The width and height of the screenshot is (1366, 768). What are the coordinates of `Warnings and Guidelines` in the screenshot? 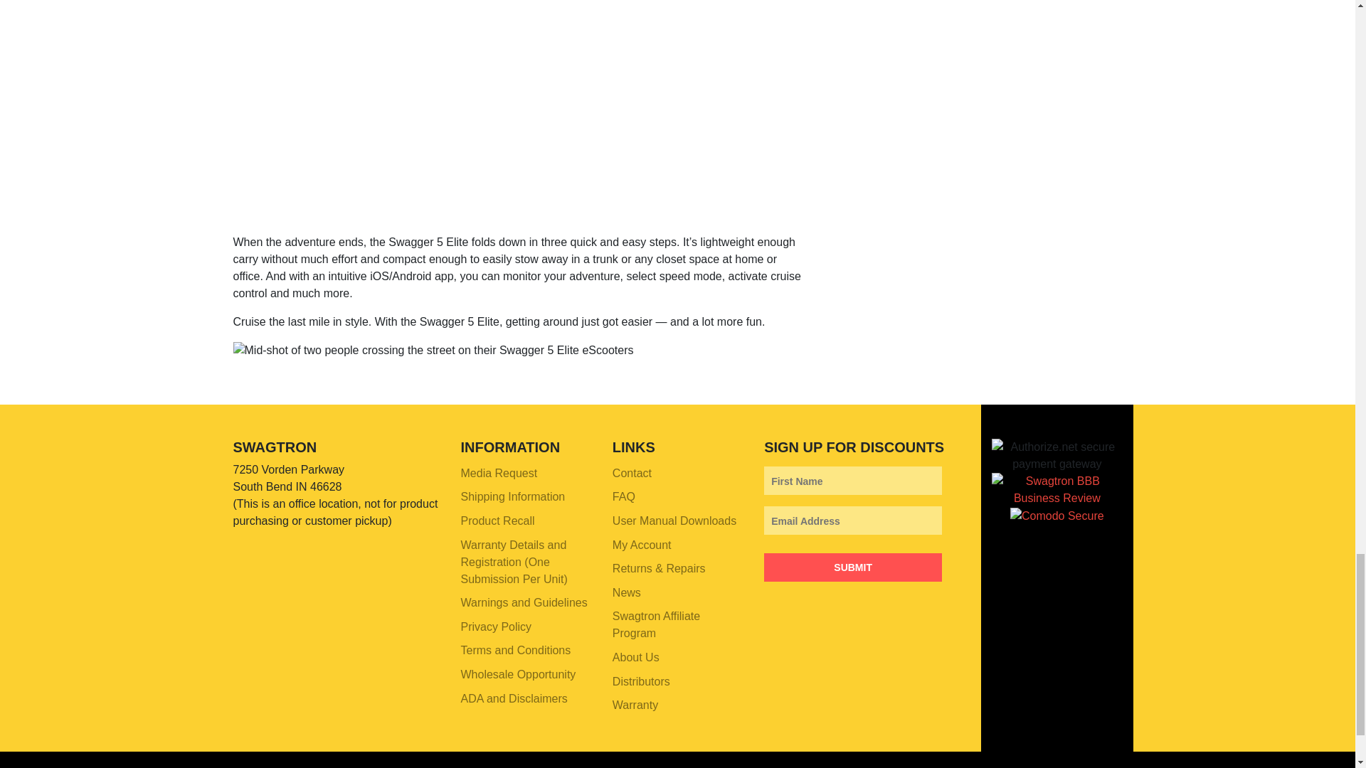 It's located at (526, 603).